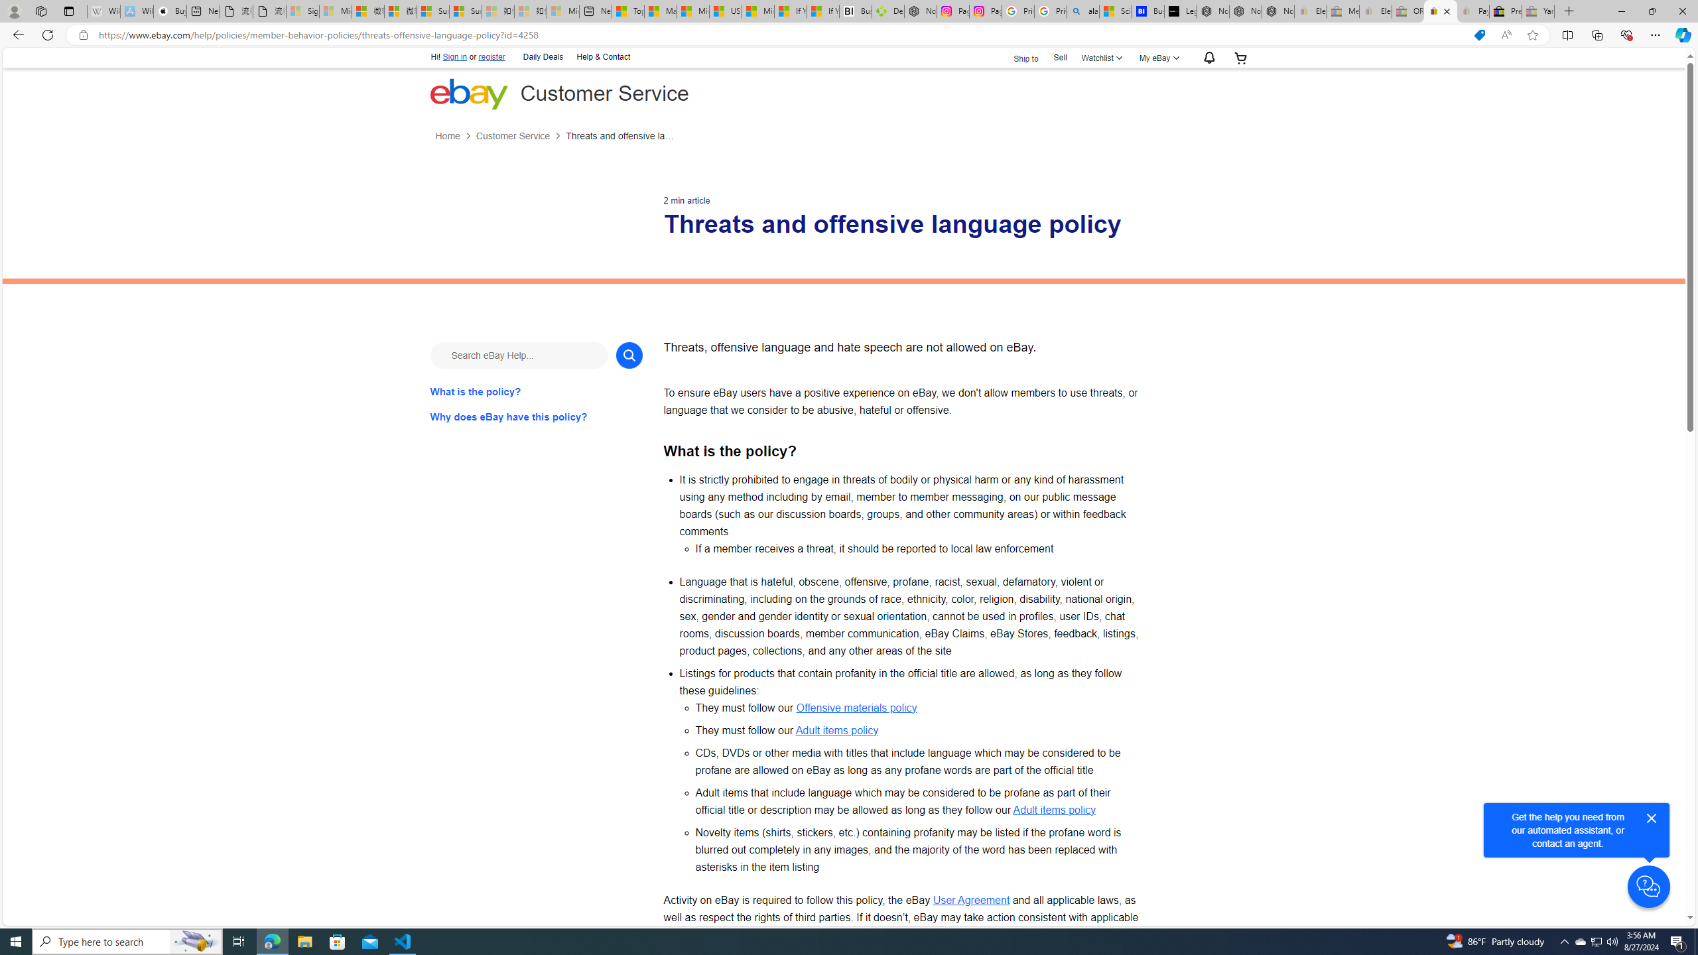 This screenshot has width=1698, height=955. What do you see at coordinates (103, 11) in the screenshot?
I see `Wikipedia - Sleeping` at bounding box center [103, 11].